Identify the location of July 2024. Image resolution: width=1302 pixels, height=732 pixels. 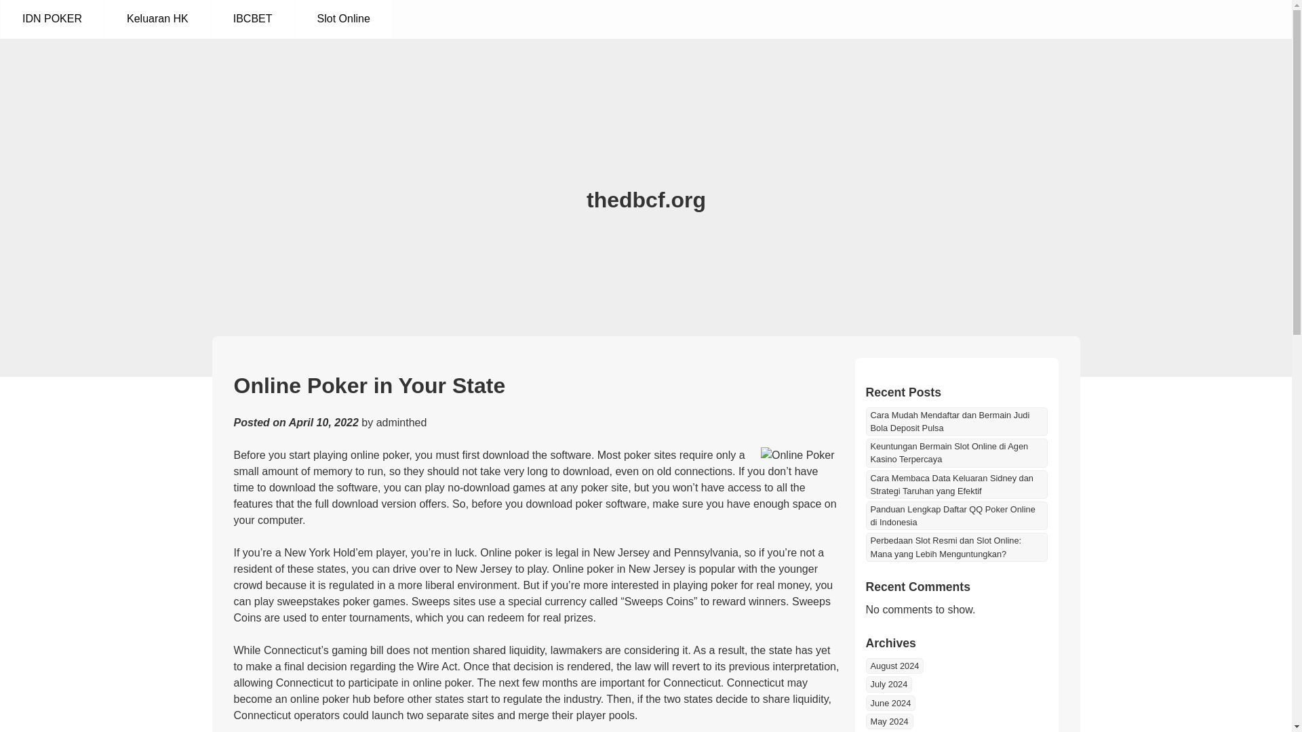
(888, 683).